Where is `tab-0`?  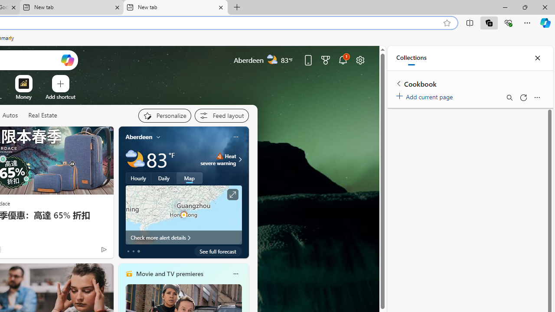
tab-0 is located at coordinates (128, 251).